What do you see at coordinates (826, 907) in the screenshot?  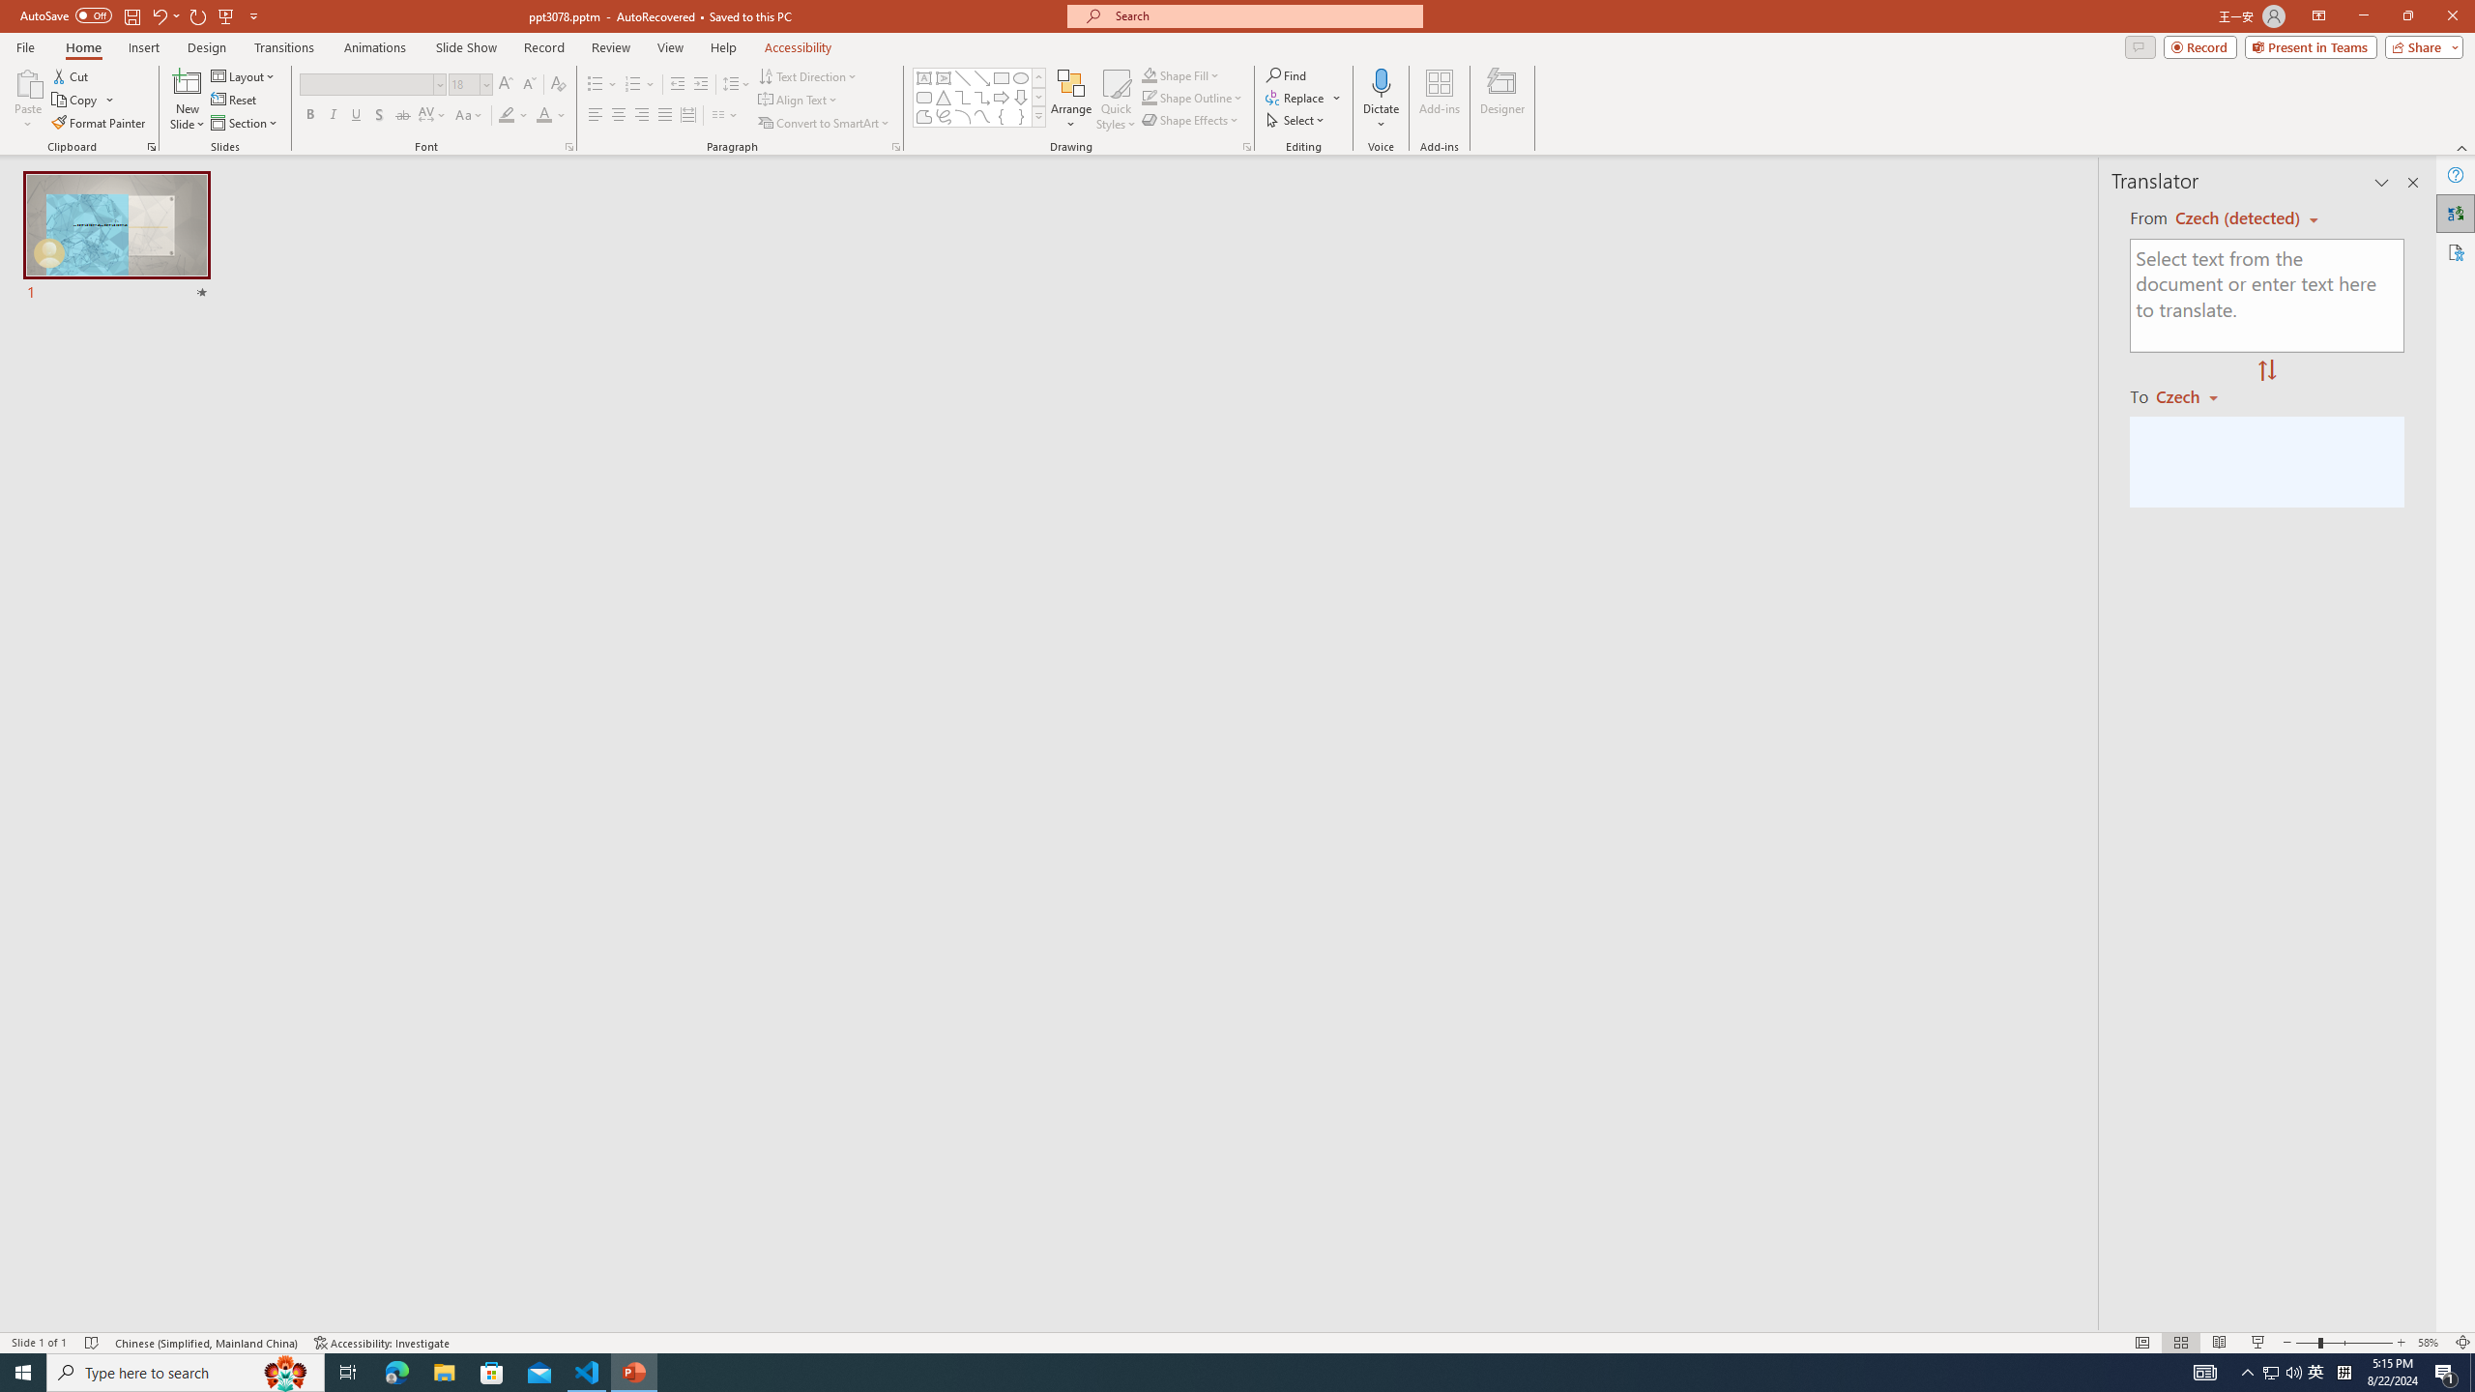 I see `Debug Console (Ctrl+Shift+Y)` at bounding box center [826, 907].